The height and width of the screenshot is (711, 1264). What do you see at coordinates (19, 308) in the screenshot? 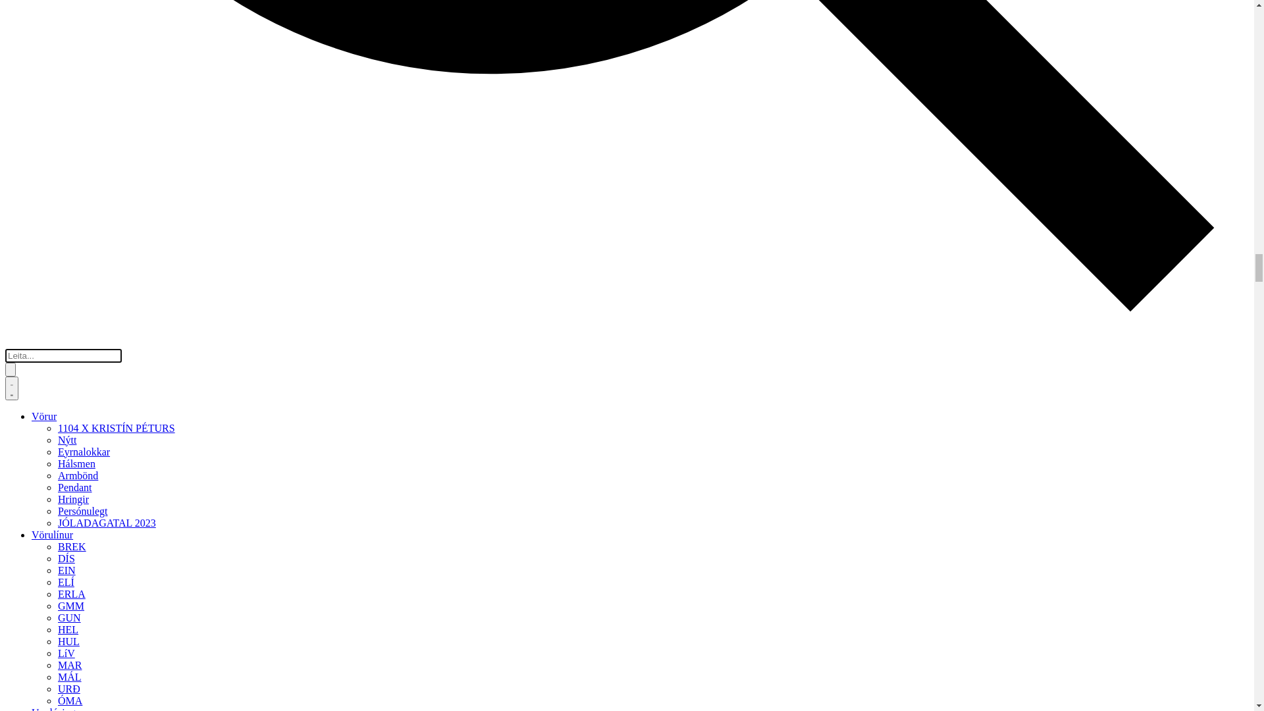
I see `ERLA` at bounding box center [19, 308].